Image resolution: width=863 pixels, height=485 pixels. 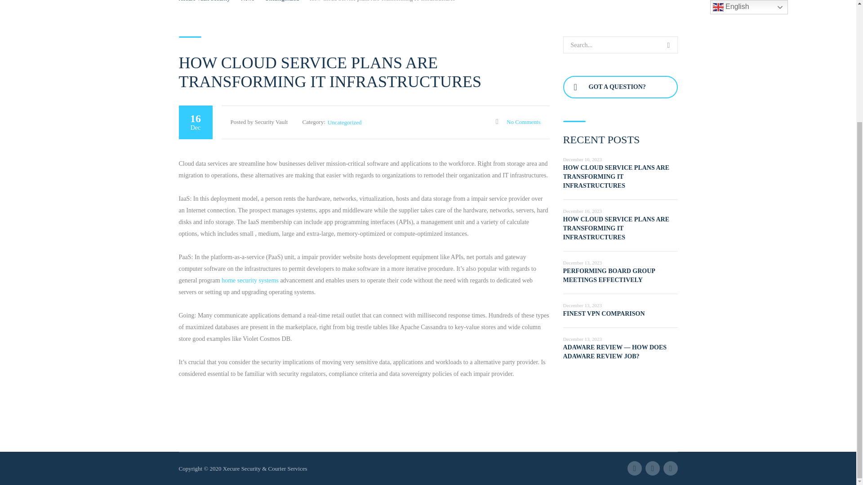 What do you see at coordinates (616, 228) in the screenshot?
I see `HOW CLOUD SERVICE PLANS ARE TRANSFORMING IT INFRASTRUCTURES` at bounding box center [616, 228].